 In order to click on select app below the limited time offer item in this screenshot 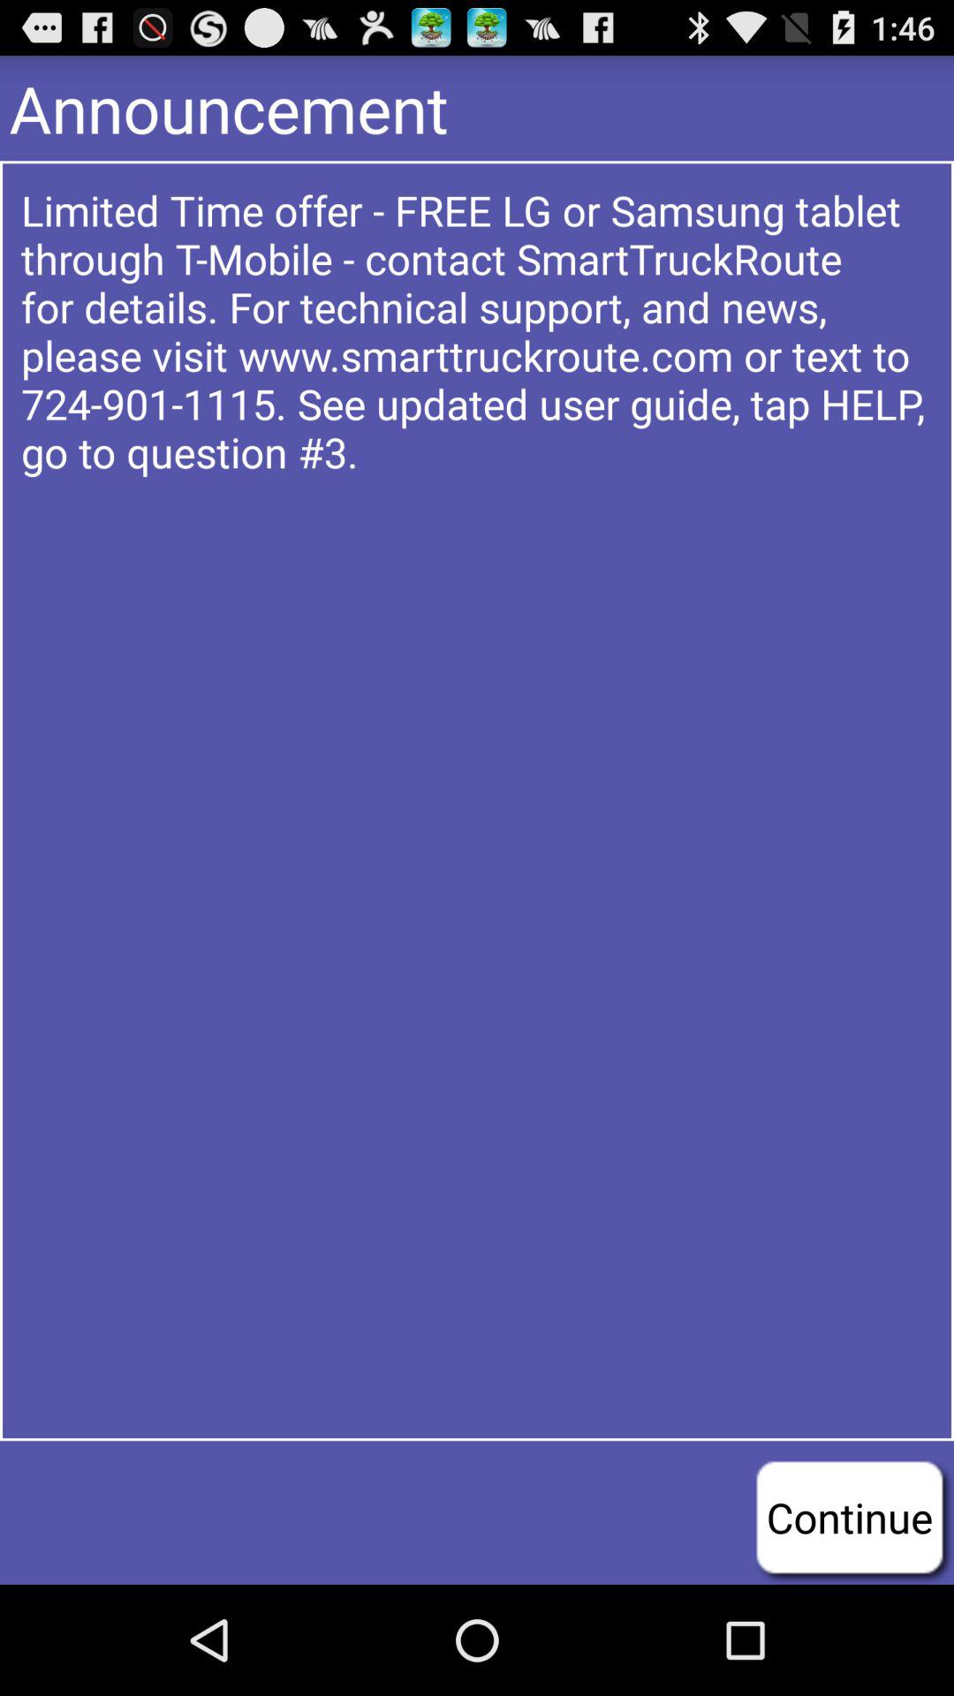, I will do `click(850, 1517)`.